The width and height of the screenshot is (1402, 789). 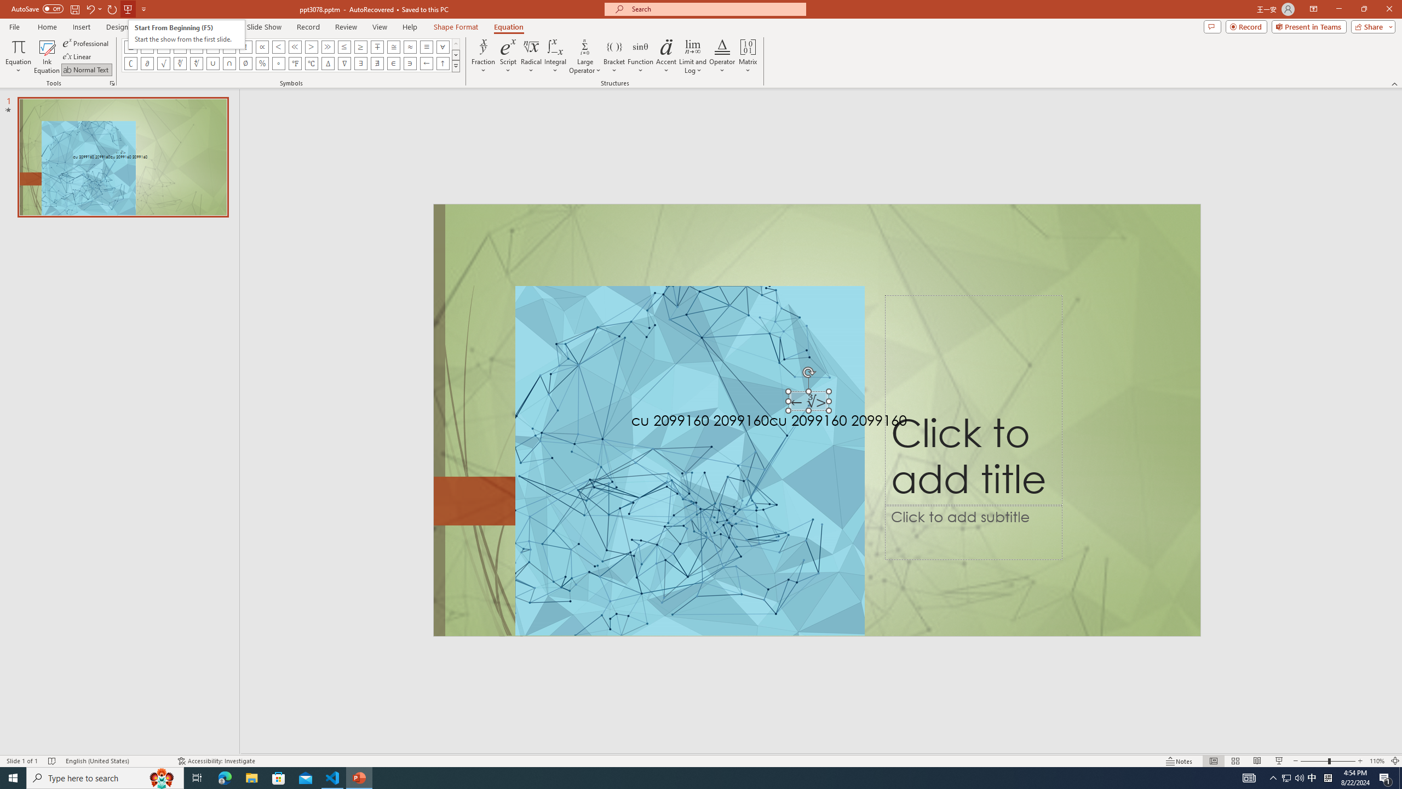 I want to click on Equation Symbol Identical To, so click(x=426, y=47).